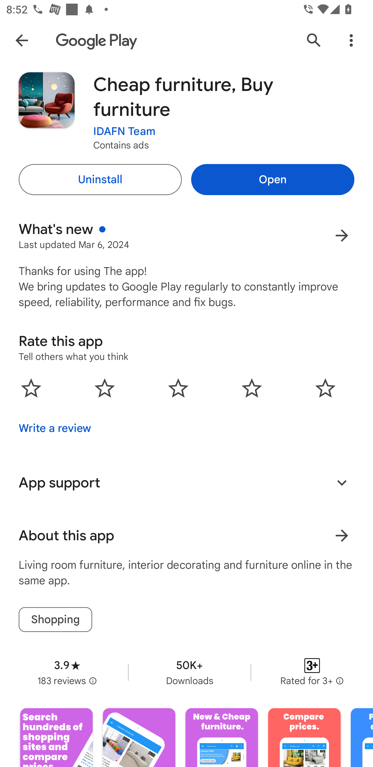 The height and width of the screenshot is (767, 373). Describe the element at coordinates (100, 179) in the screenshot. I see `Uninstall` at that location.